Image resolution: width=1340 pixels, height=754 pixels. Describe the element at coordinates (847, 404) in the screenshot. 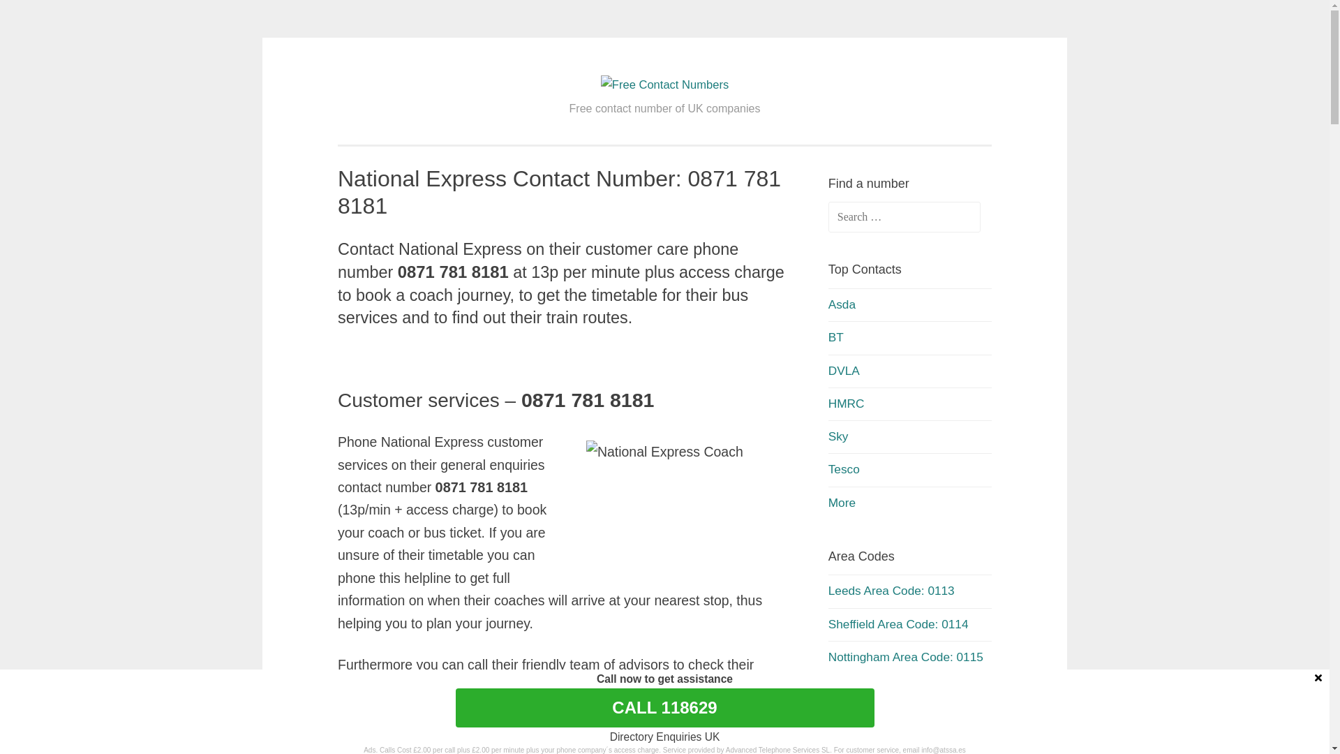

I see `HMRC` at that location.